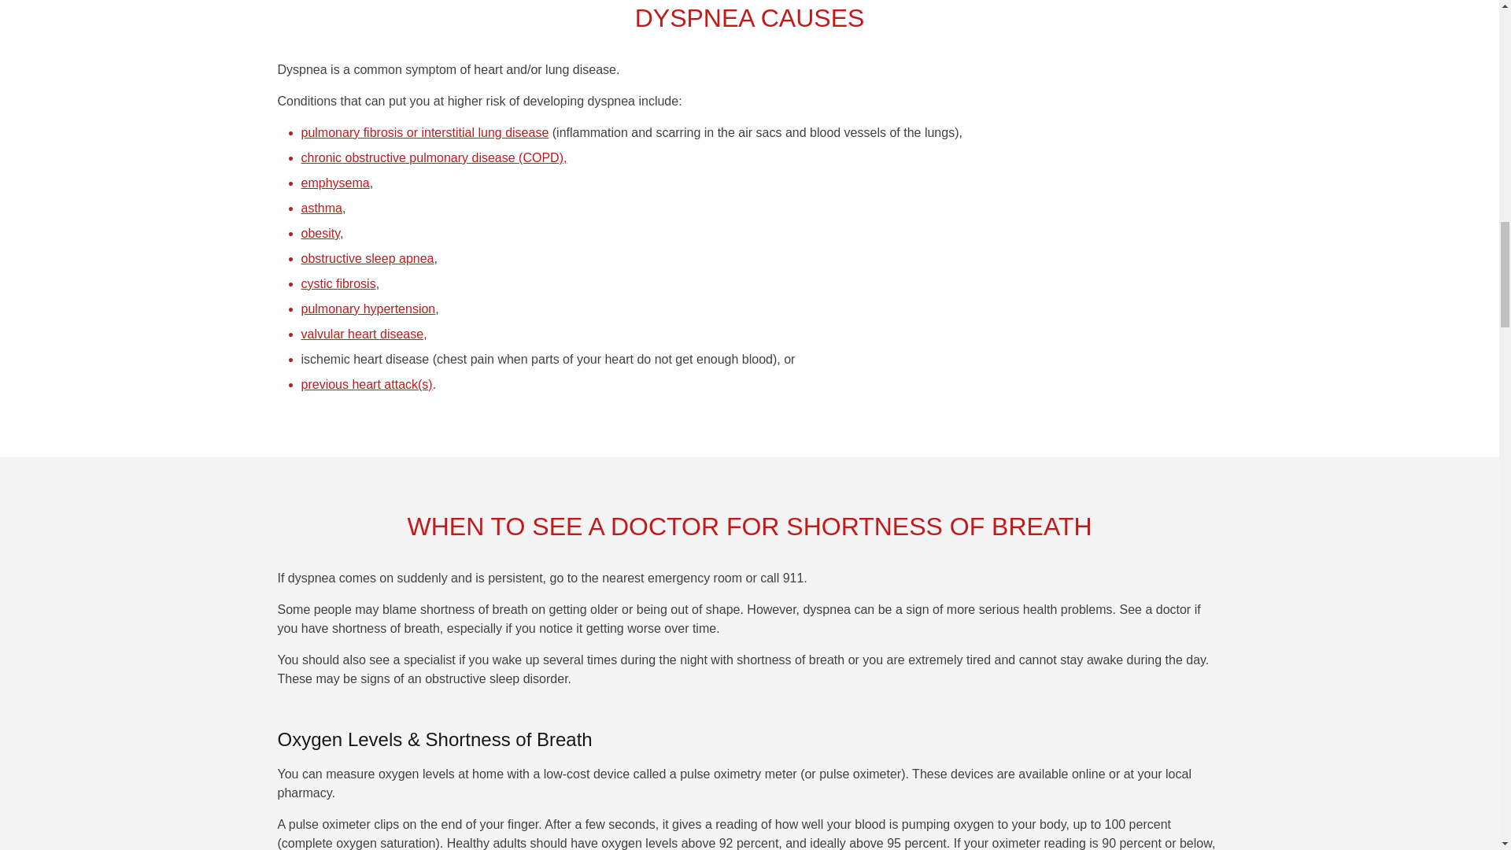 The height and width of the screenshot is (850, 1511). I want to click on emphysema, so click(334, 183).